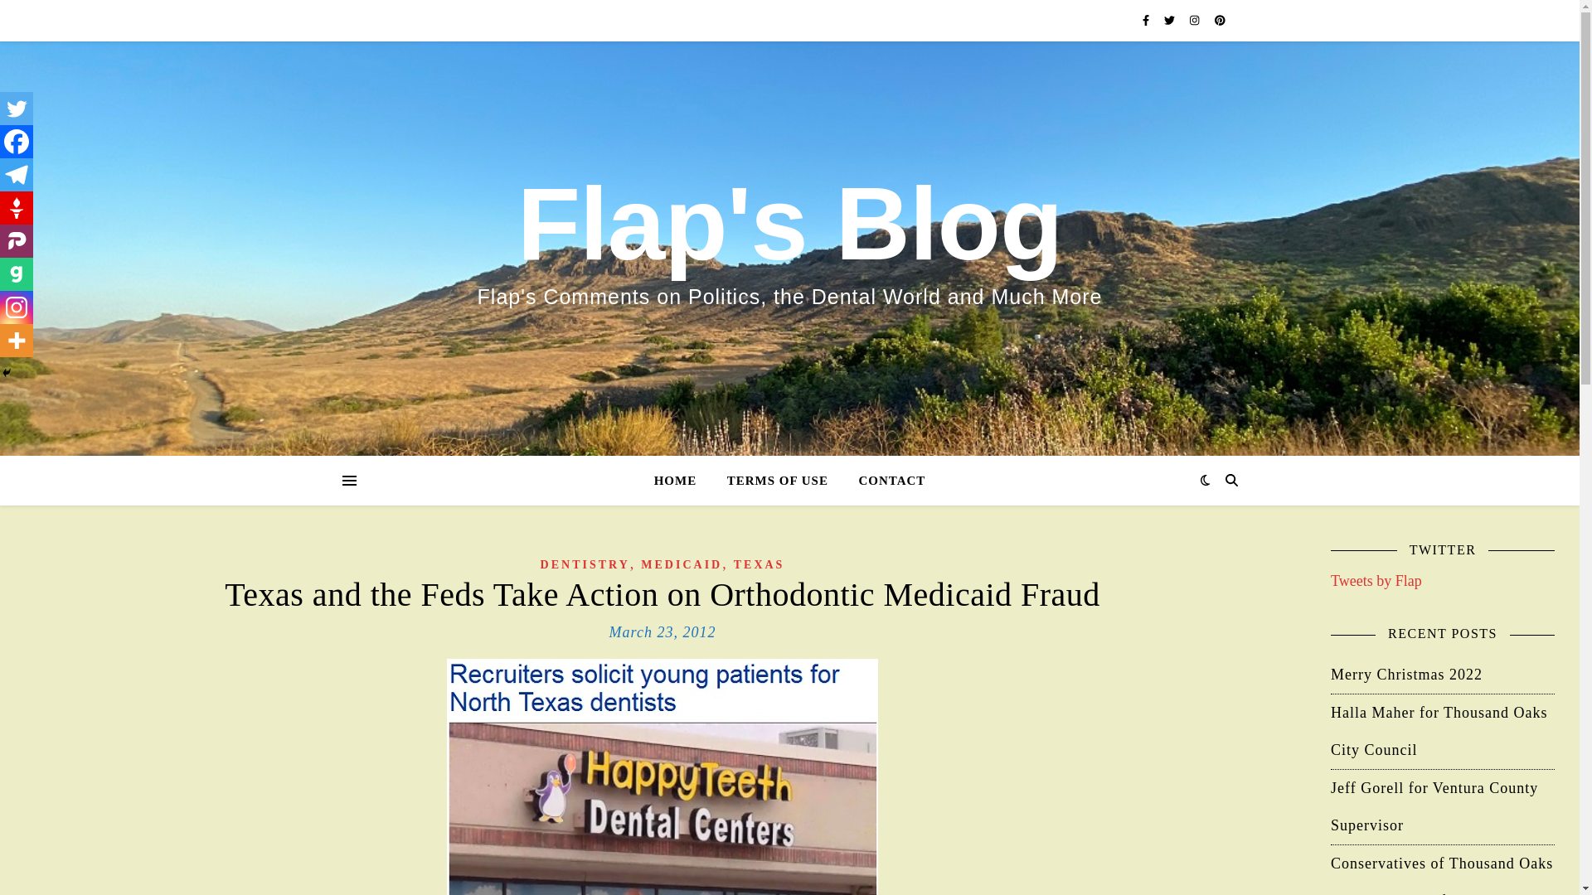 The image size is (1592, 895). I want to click on Jeff Gorell for Ventura County Supervisor, so click(1434, 805).